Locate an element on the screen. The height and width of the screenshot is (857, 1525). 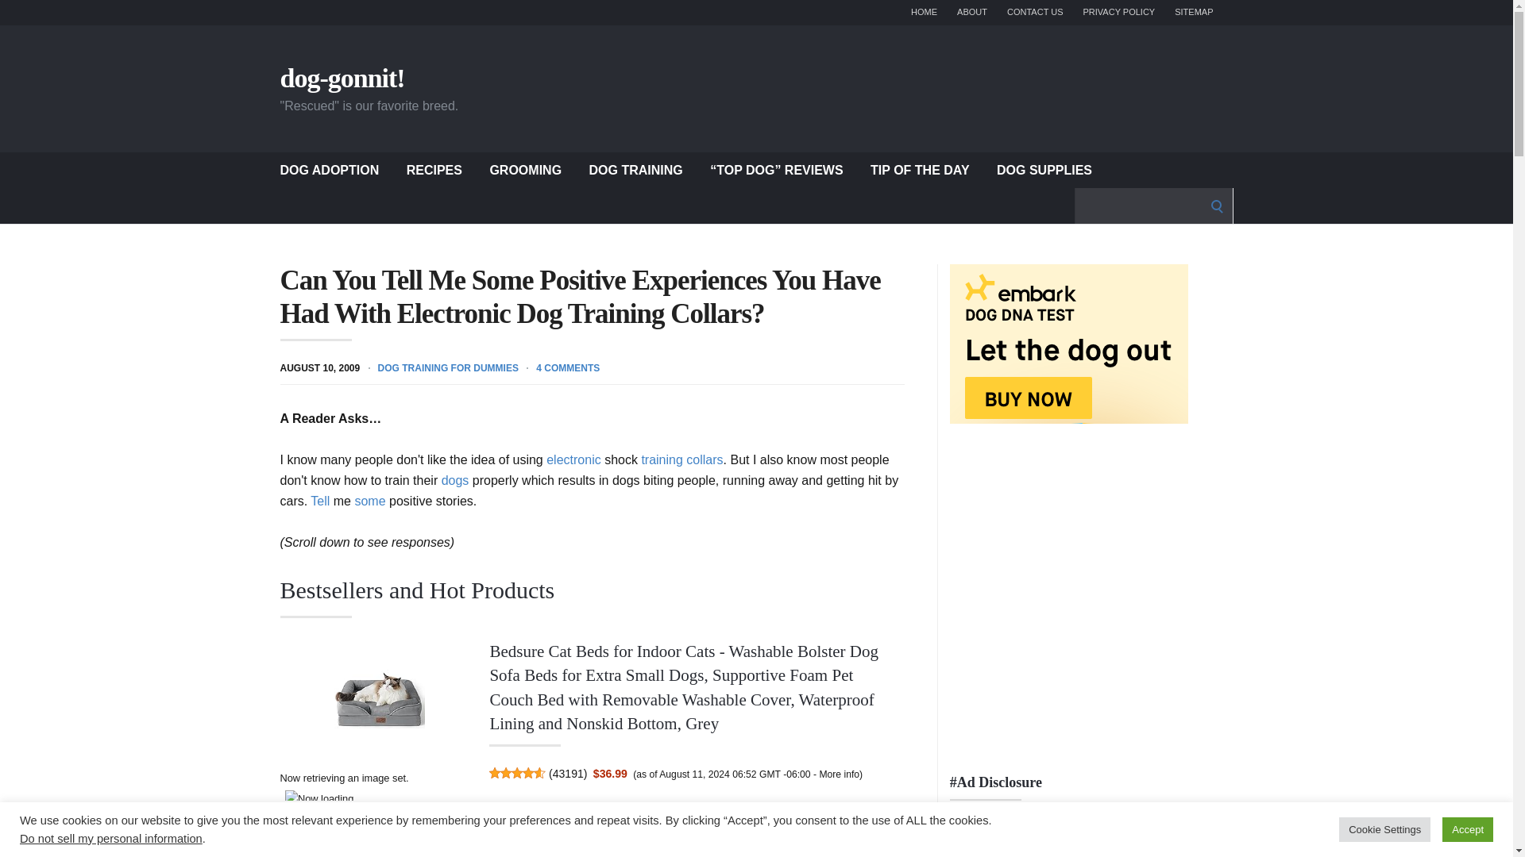
collars is located at coordinates (705, 459).